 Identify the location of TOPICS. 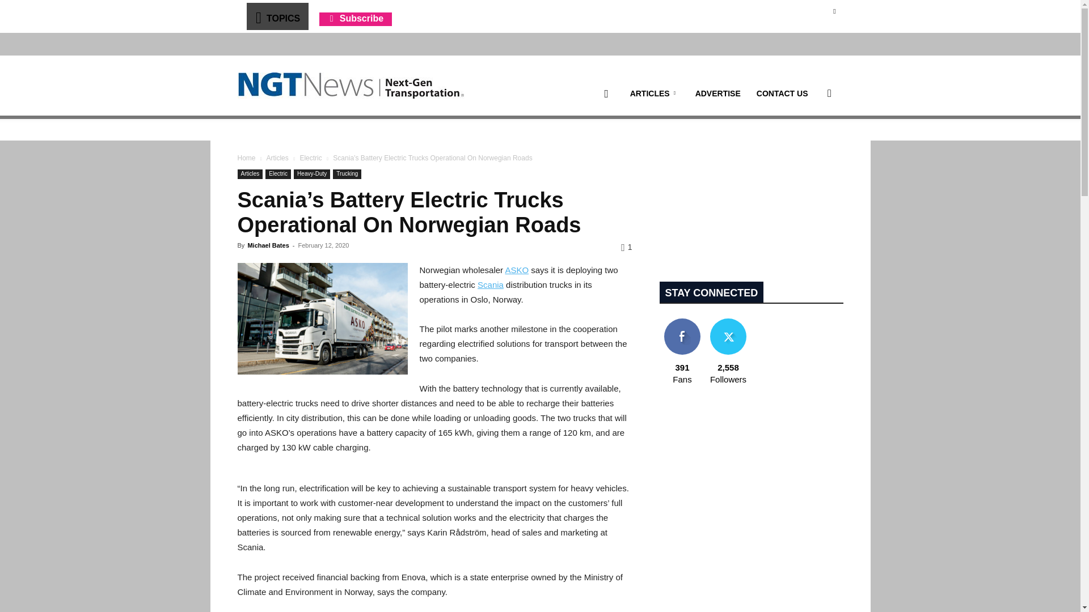
(277, 16).